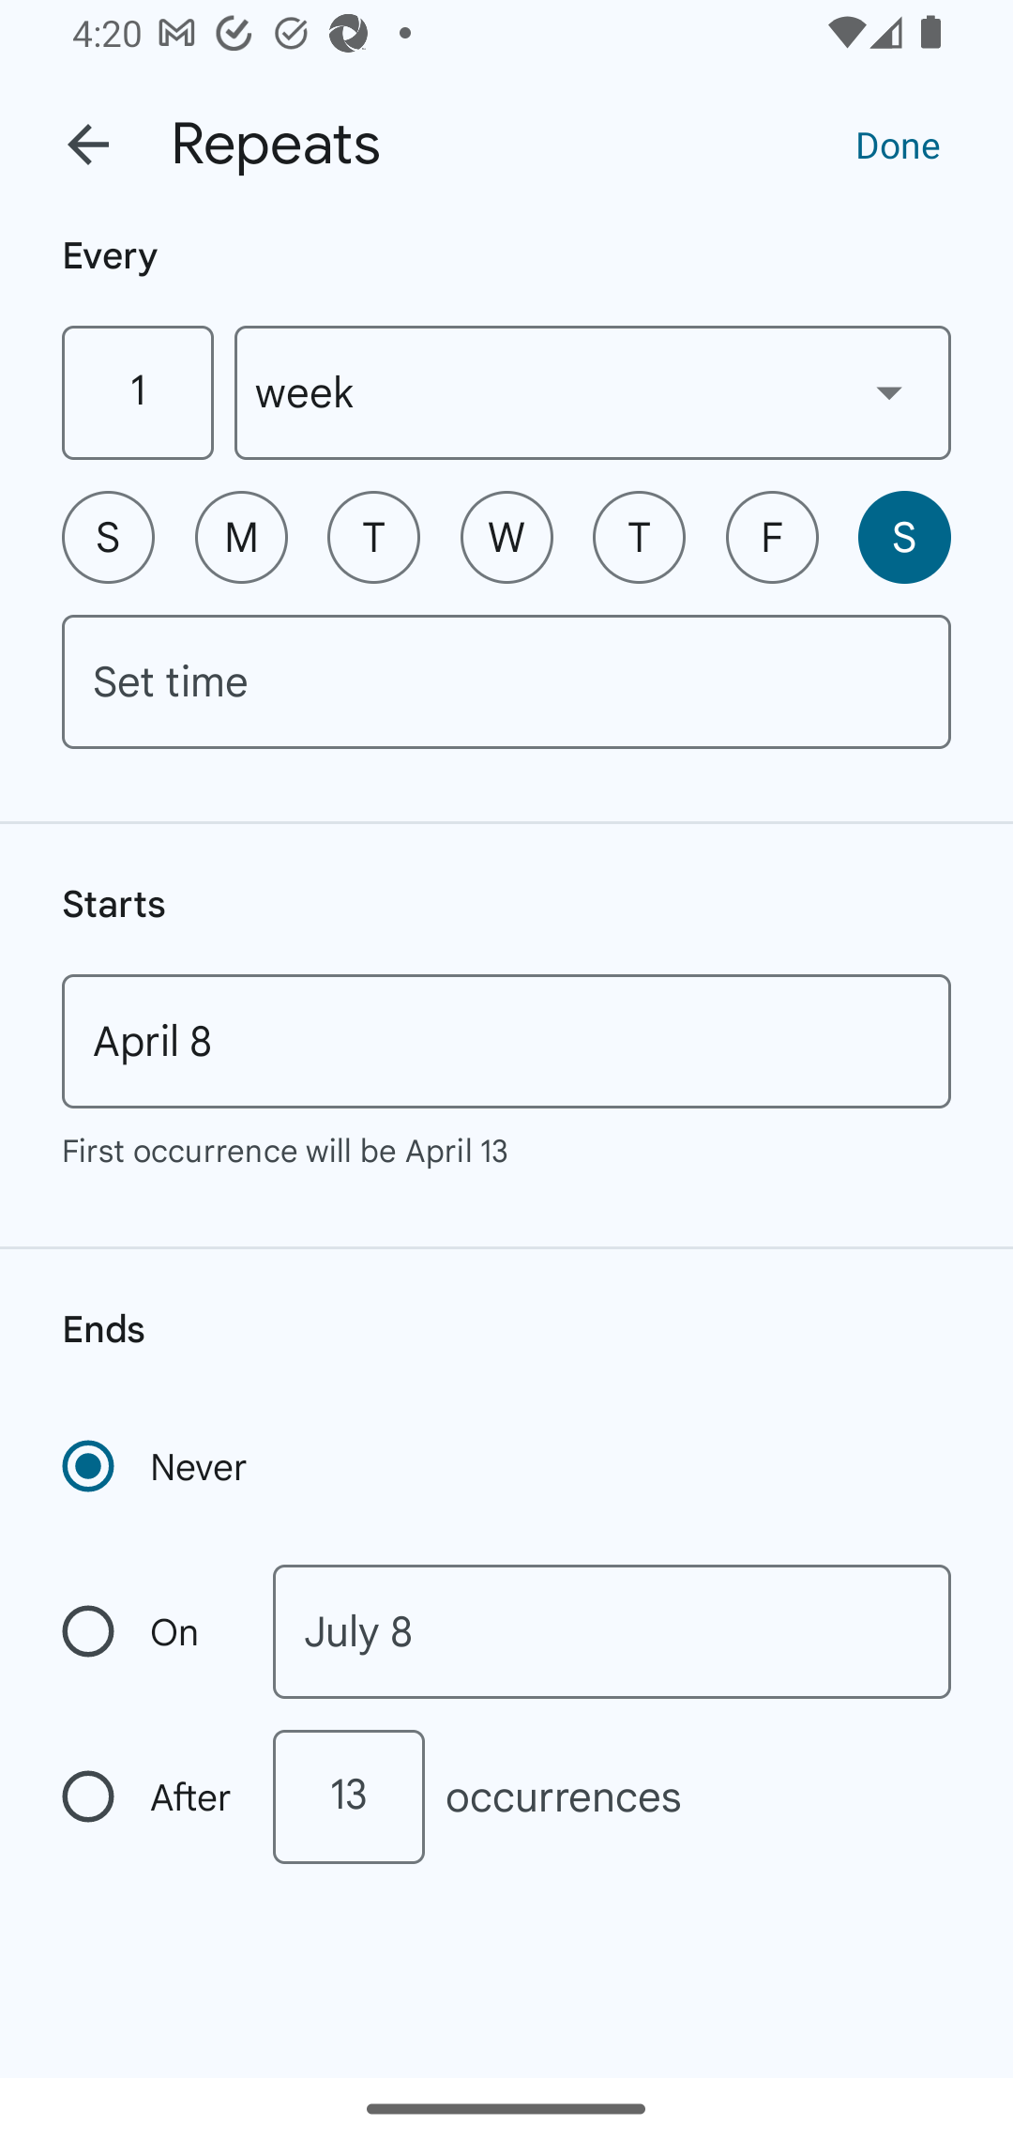 The image size is (1013, 2140). Describe the element at coordinates (241, 537) in the screenshot. I see `M Monday` at that location.